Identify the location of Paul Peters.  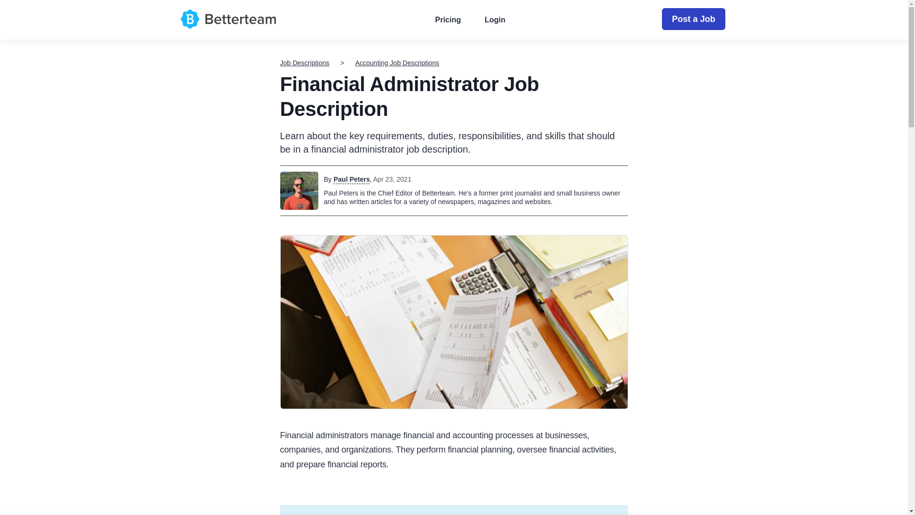
(352, 179).